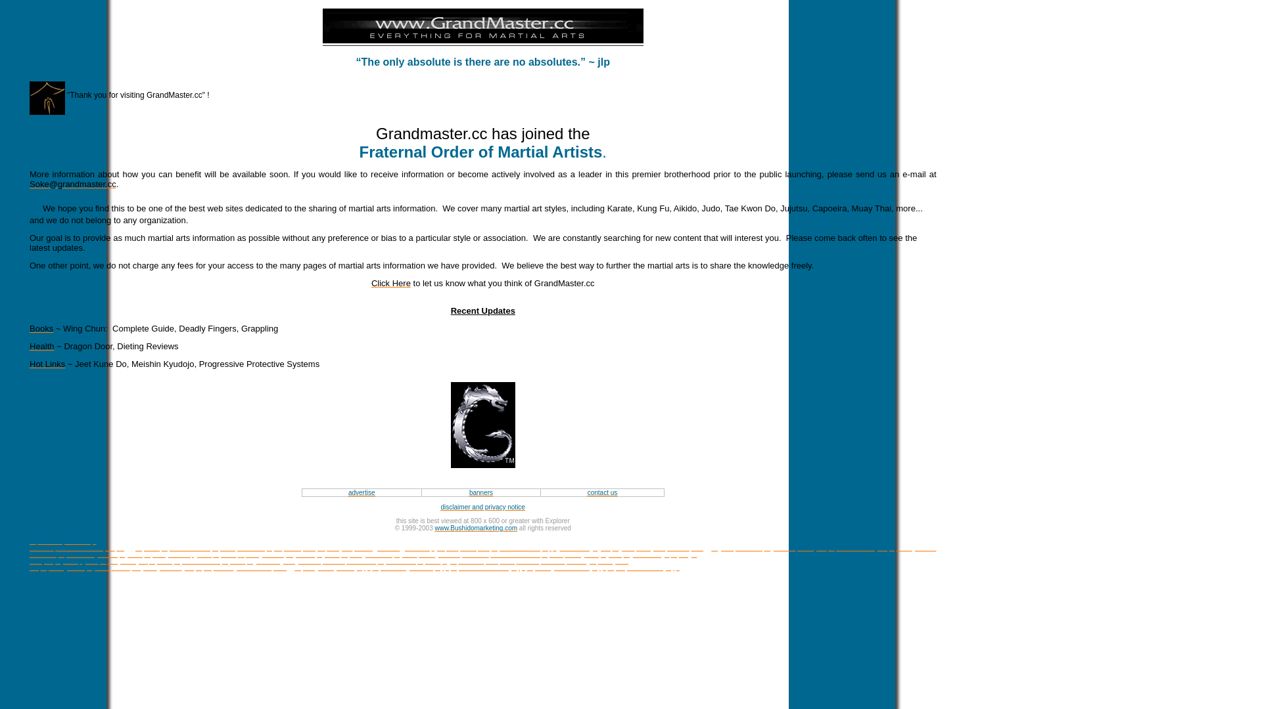 Image resolution: width=1262 pixels, height=709 pixels. What do you see at coordinates (410, 568) in the screenshot?
I see `https://warungtoto.netlify.app/` at bounding box center [410, 568].